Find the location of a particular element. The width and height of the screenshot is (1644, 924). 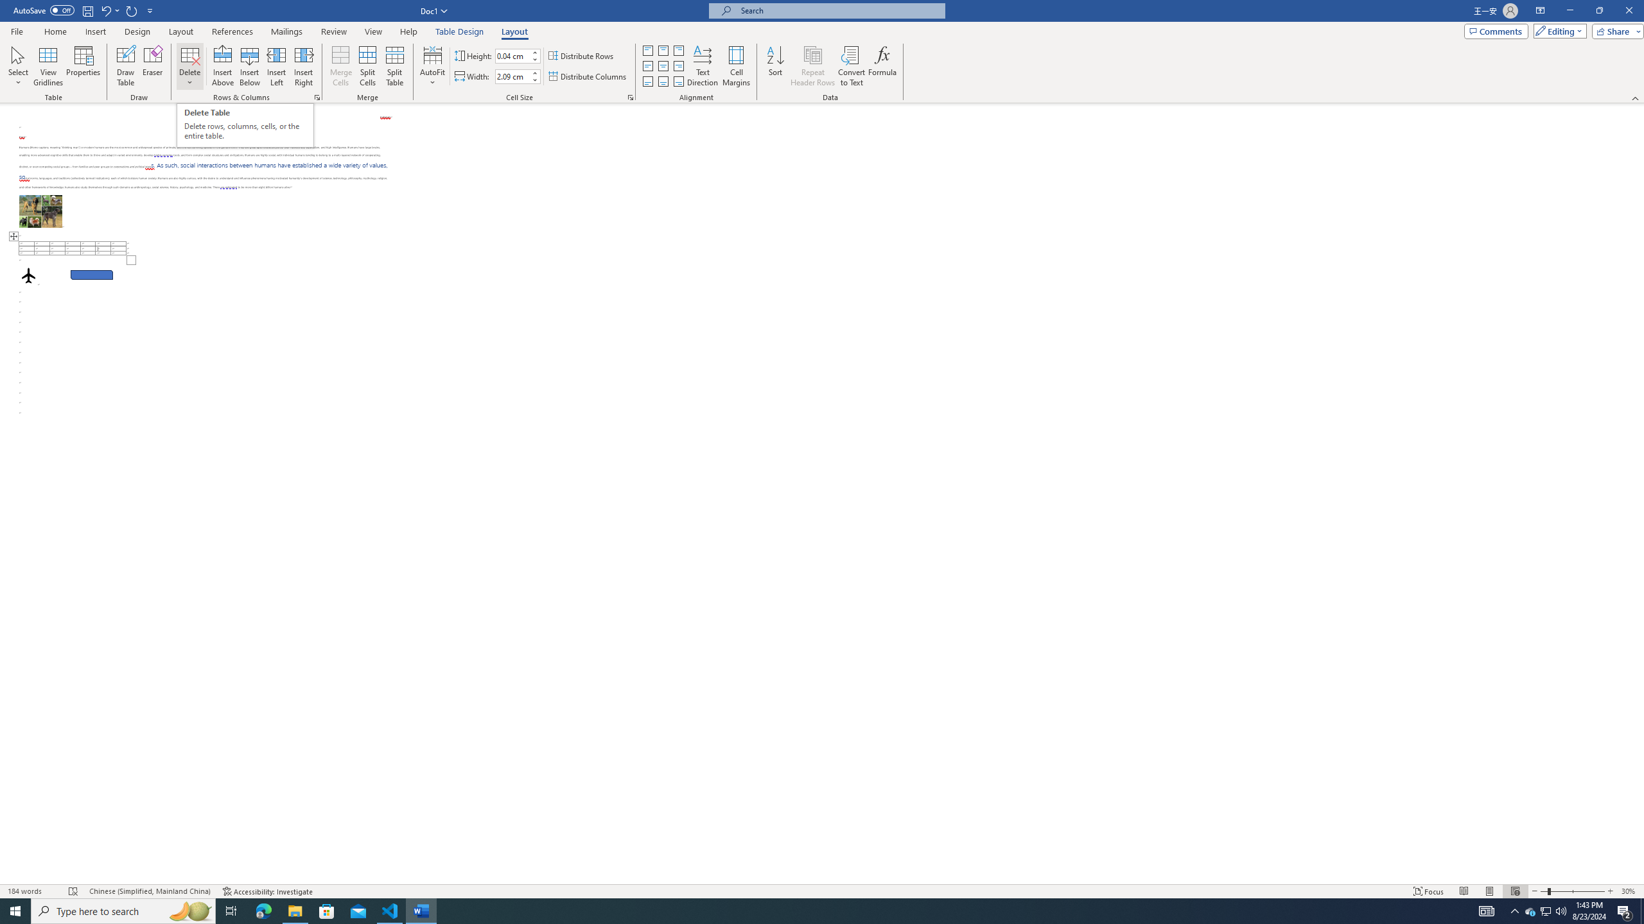

Formula... is located at coordinates (882, 66).